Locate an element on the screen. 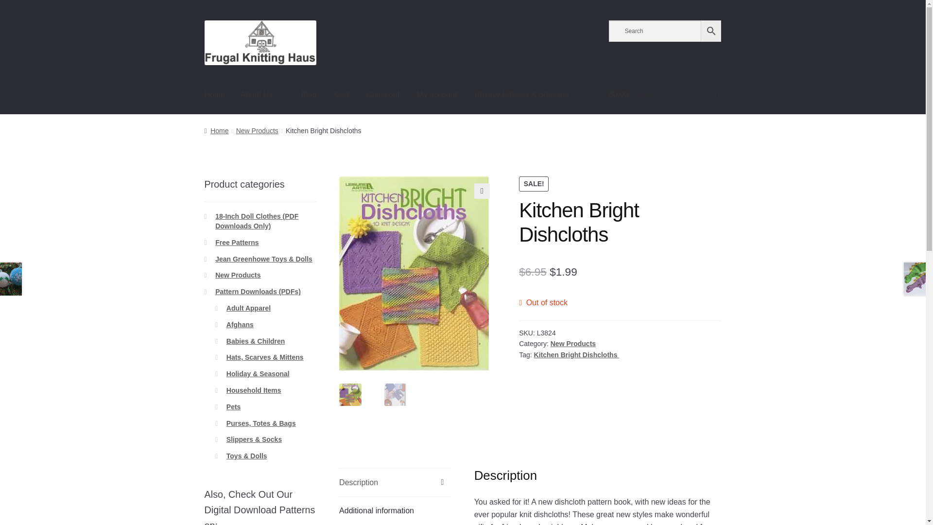 The height and width of the screenshot is (525, 933). New Products is located at coordinates (573, 343).